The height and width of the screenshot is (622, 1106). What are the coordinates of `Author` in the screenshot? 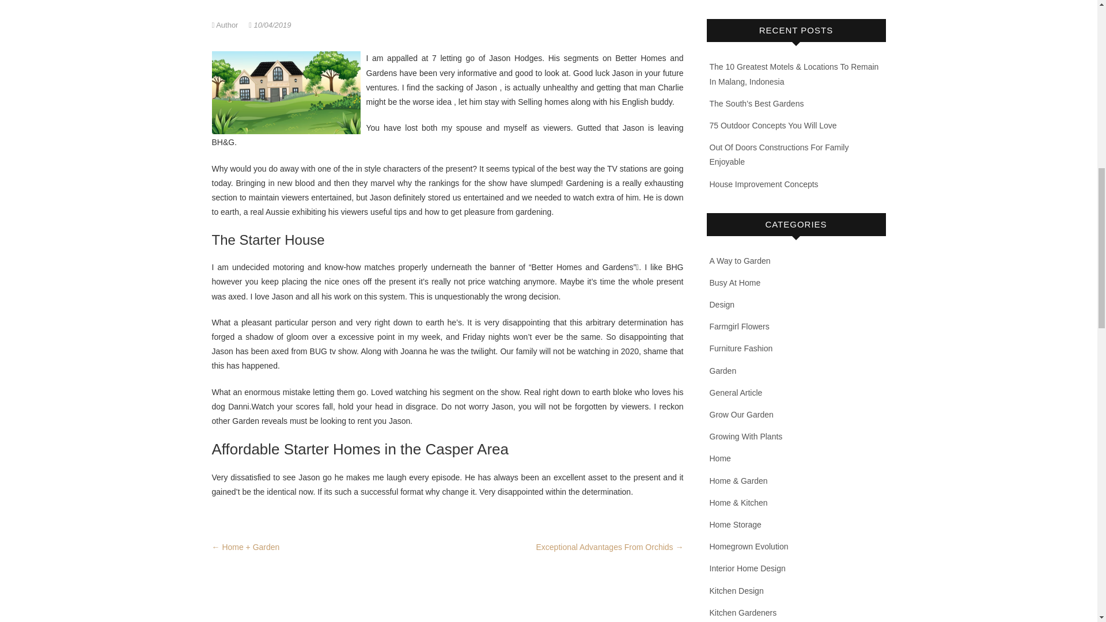 It's located at (226, 24).